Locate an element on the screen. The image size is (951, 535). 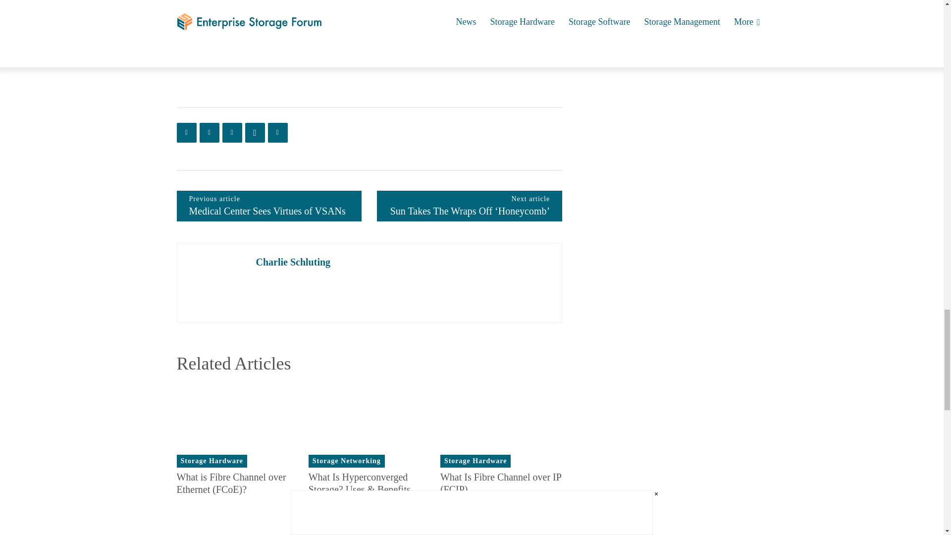
Twitter is located at coordinates (209, 133).